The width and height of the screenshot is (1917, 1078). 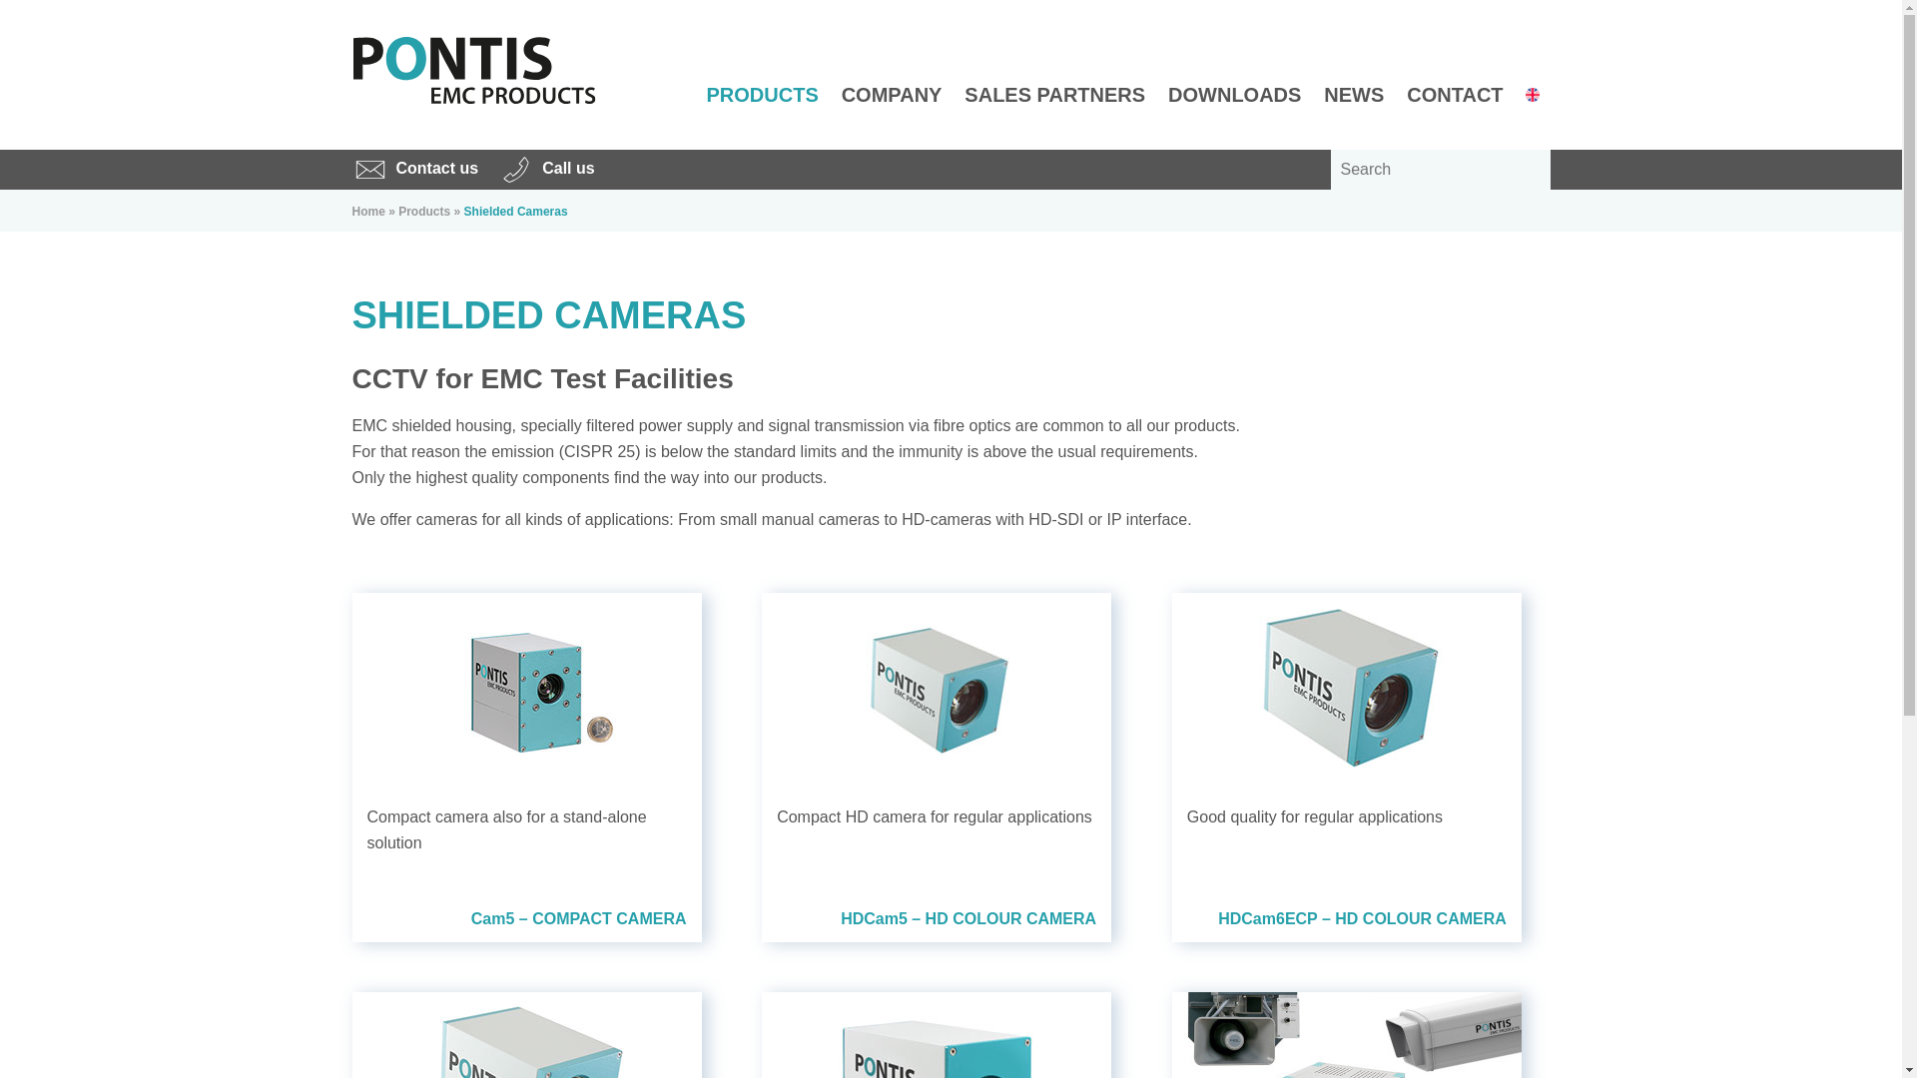 What do you see at coordinates (1454, 95) in the screenshot?
I see `CONTACT` at bounding box center [1454, 95].